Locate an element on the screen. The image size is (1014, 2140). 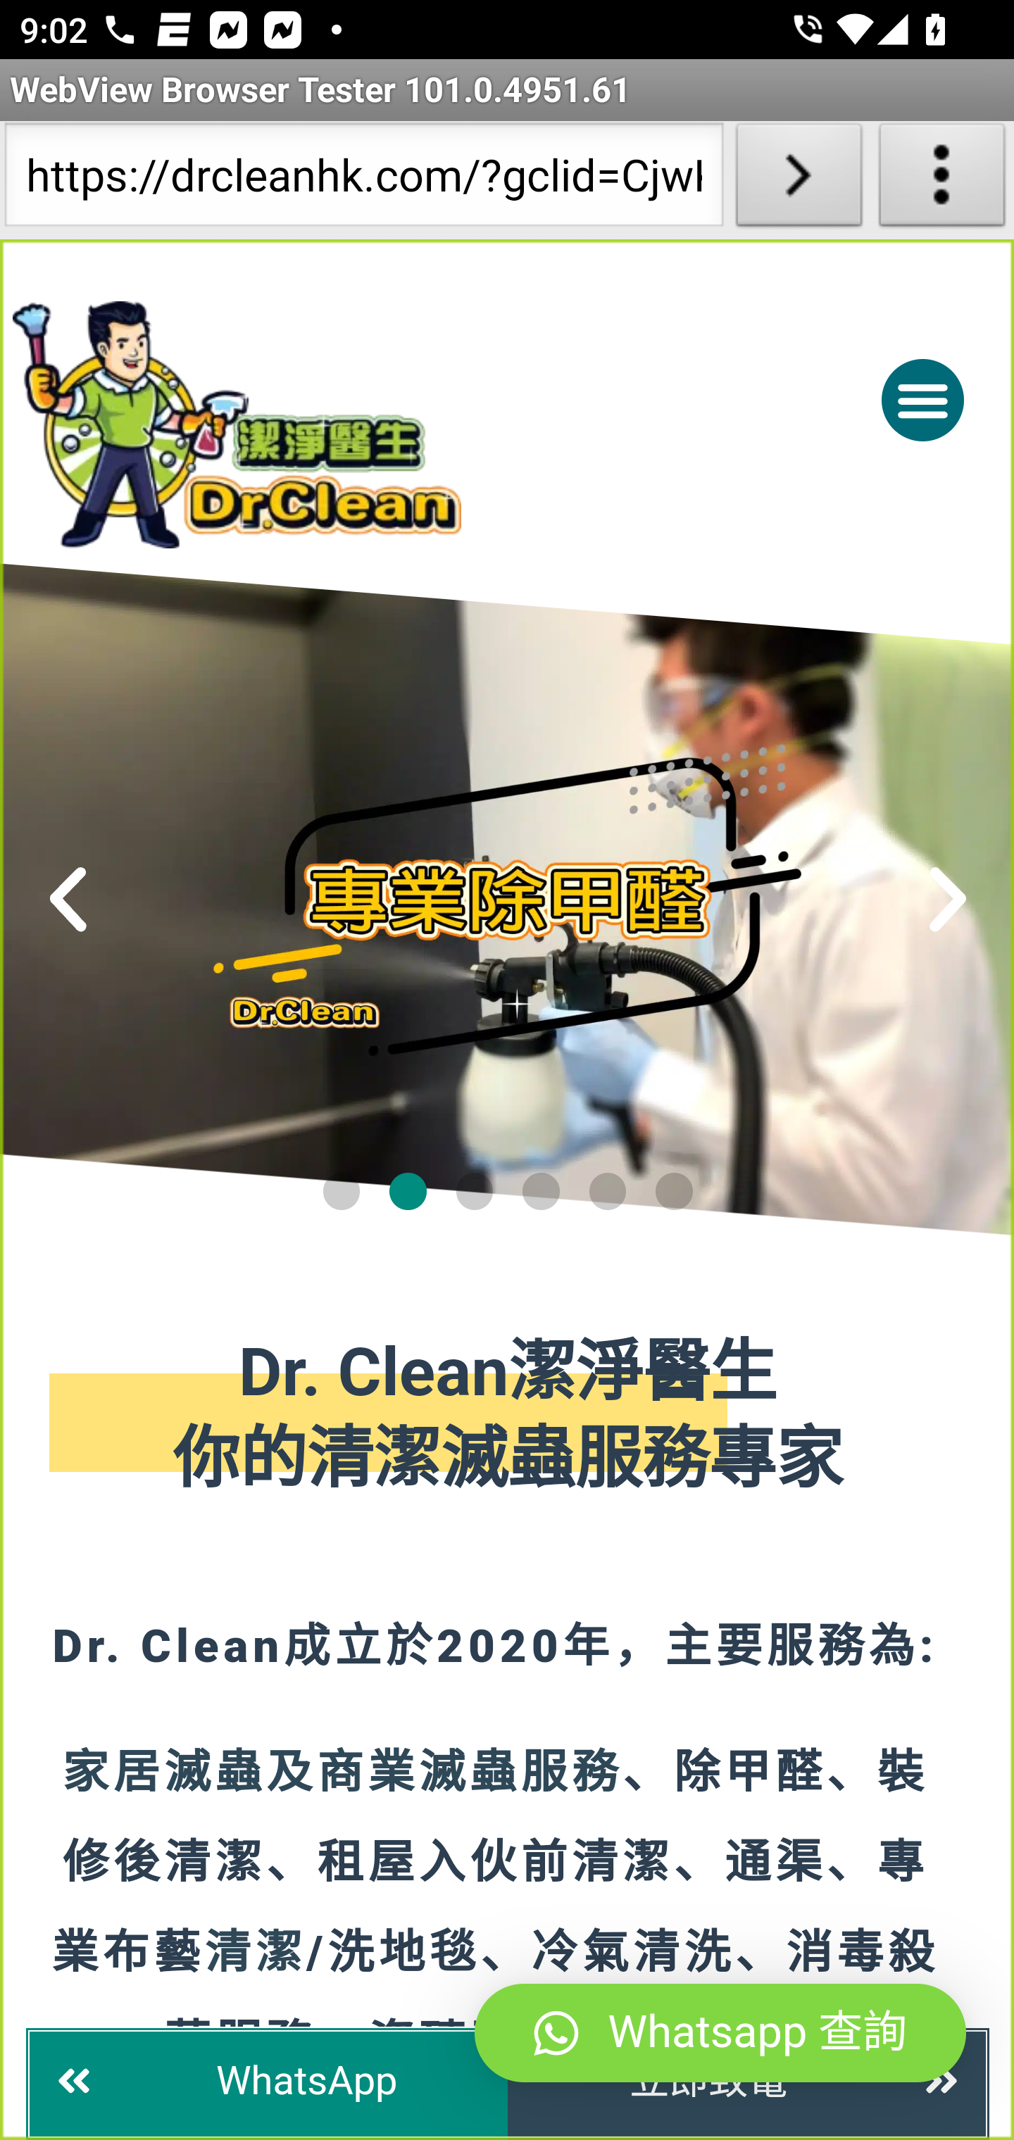
Load URL is located at coordinates (799, 180).